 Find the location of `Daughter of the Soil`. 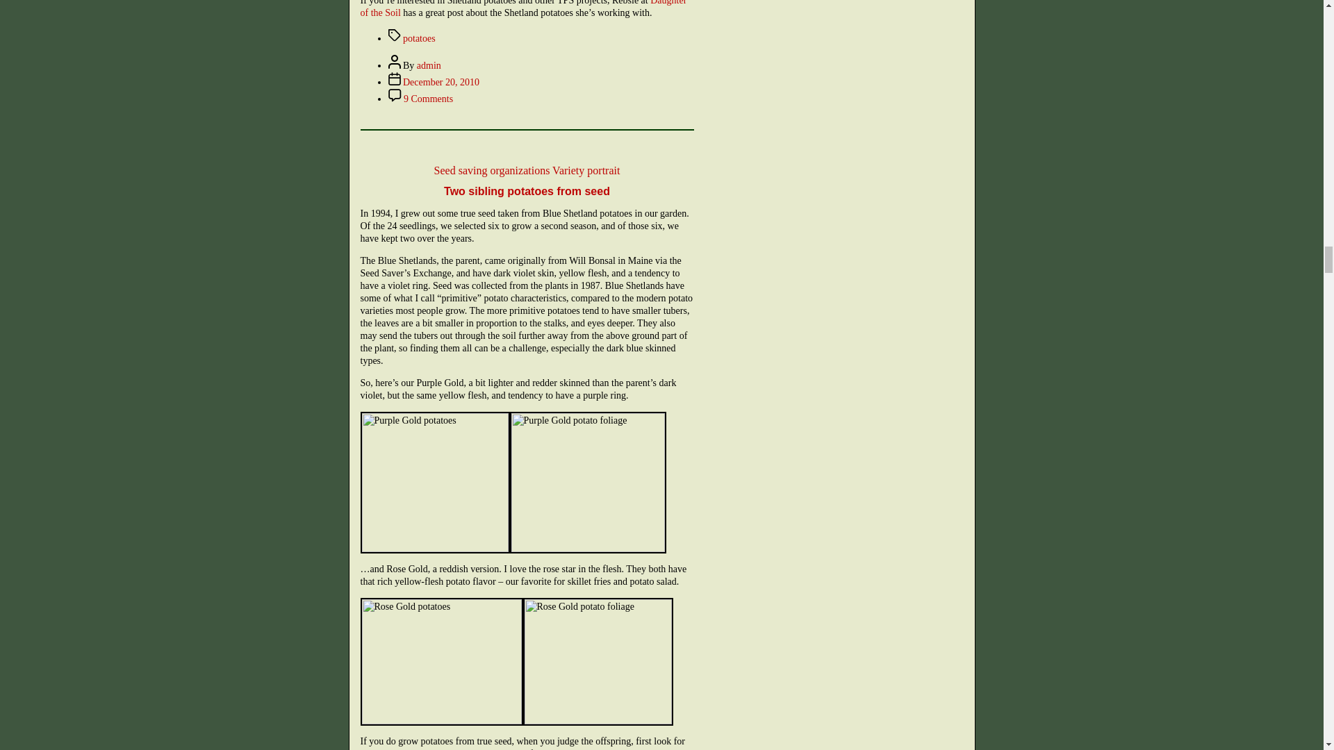

Daughter of the Soil is located at coordinates (523, 8).